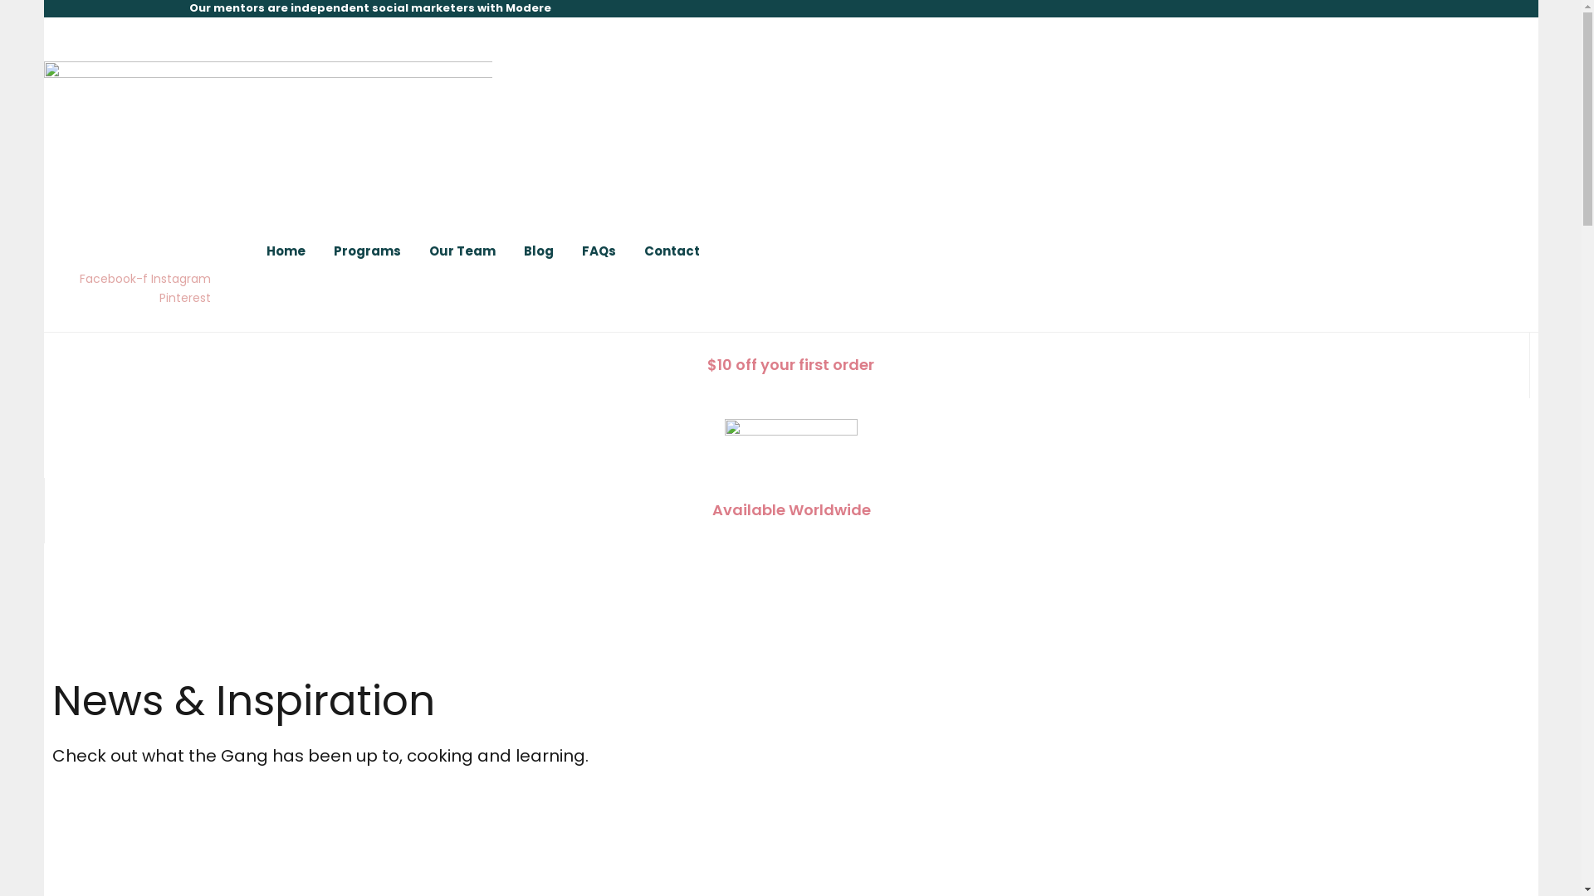 This screenshot has height=896, width=1594. What do you see at coordinates (539, 251) in the screenshot?
I see `Blog` at bounding box center [539, 251].